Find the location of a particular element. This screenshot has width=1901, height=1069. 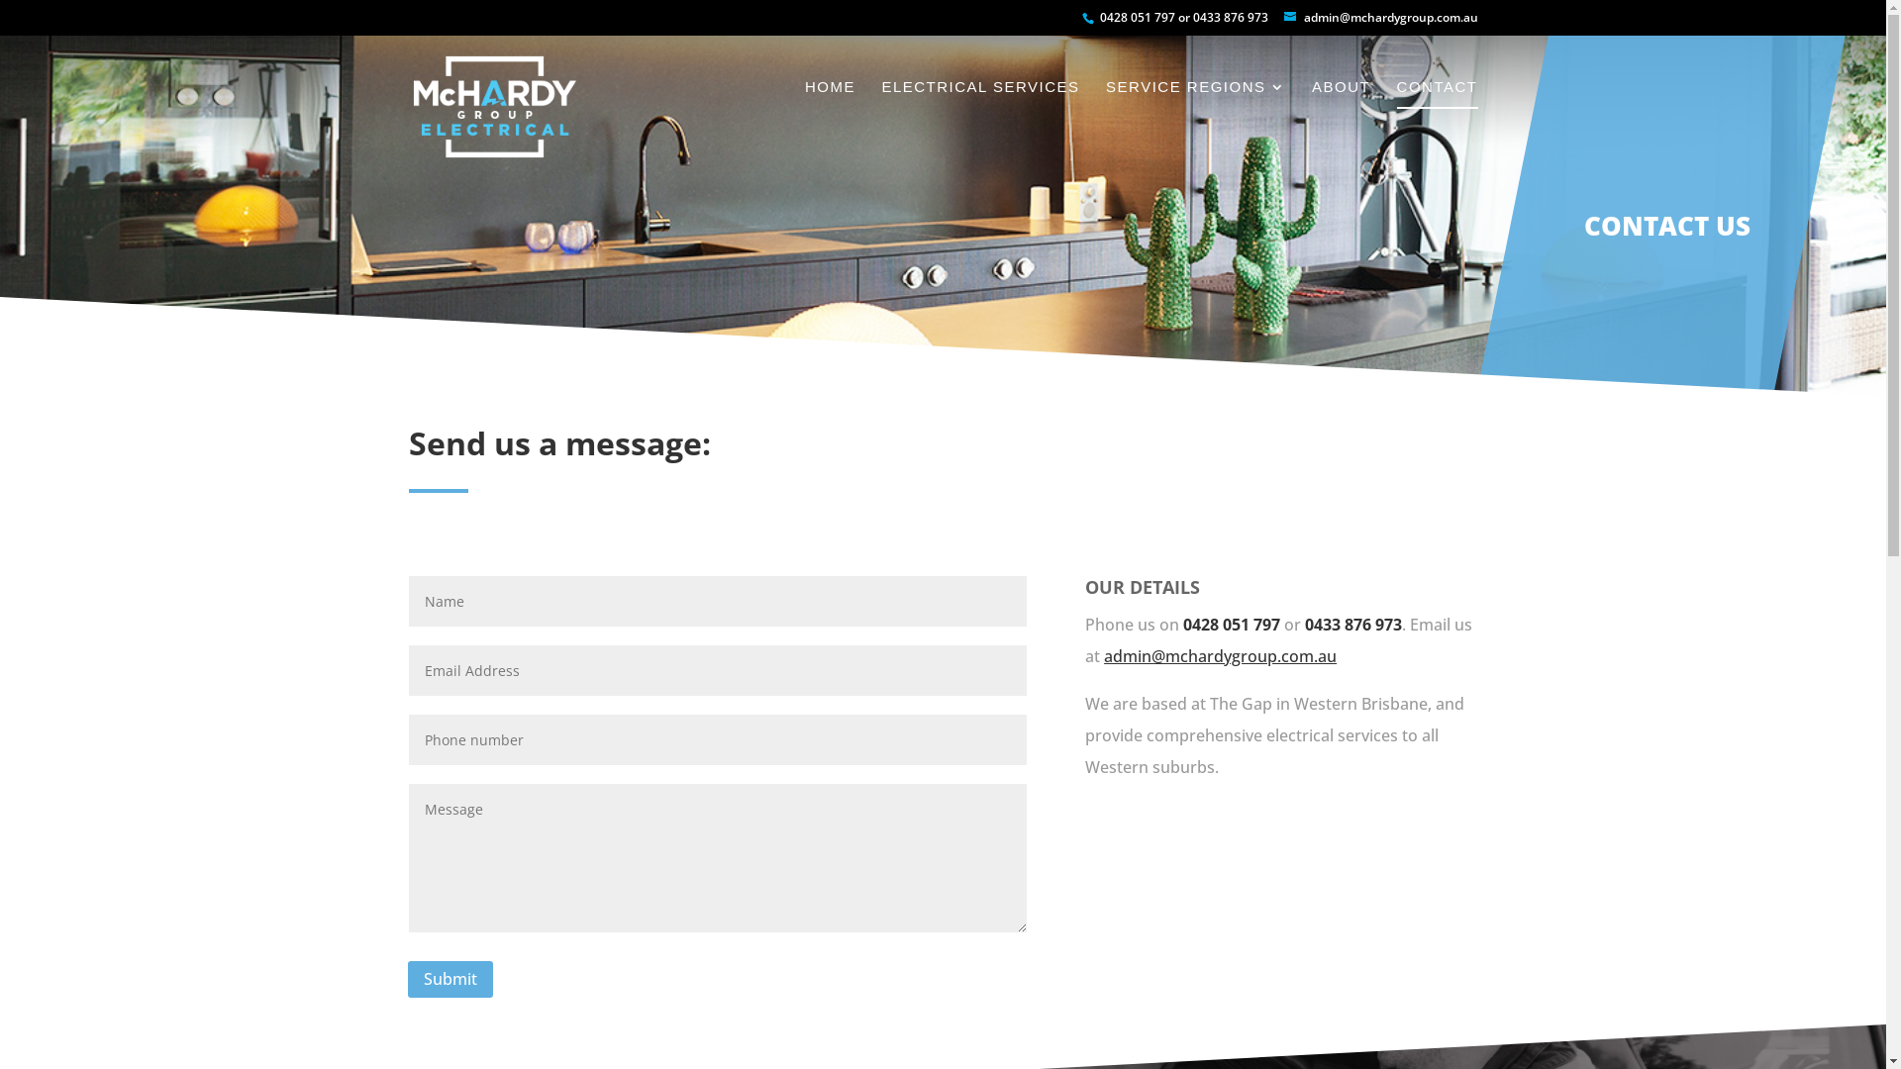

Submit is located at coordinates (450, 980).